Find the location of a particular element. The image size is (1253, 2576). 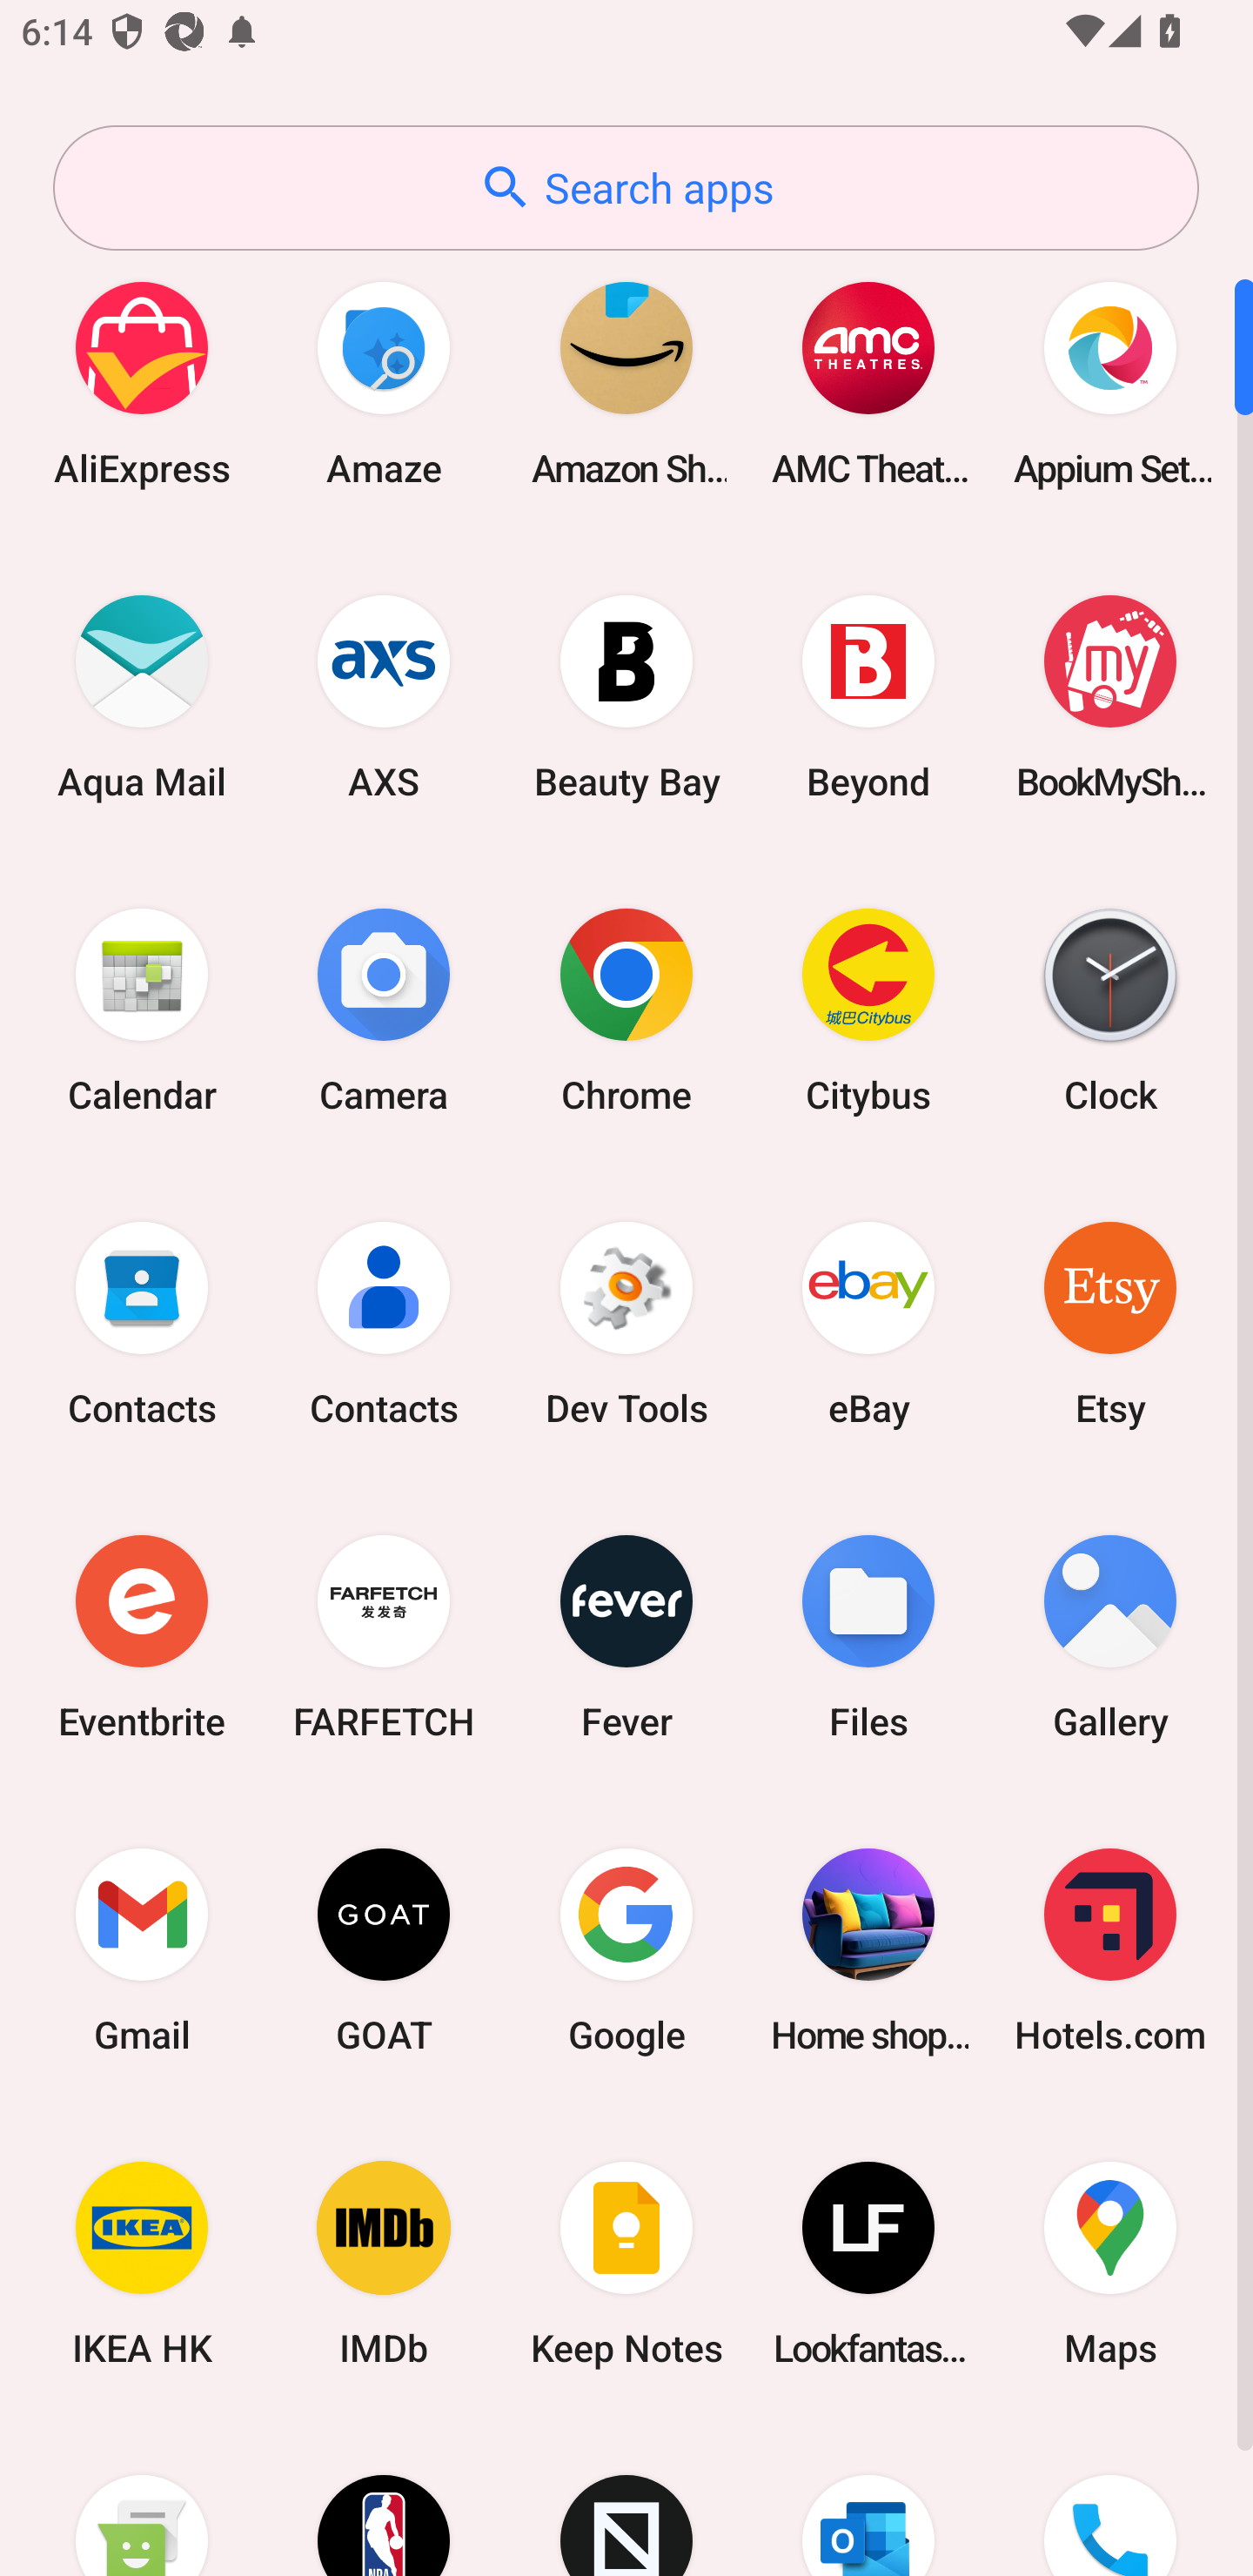

Keep Notes is located at coordinates (626, 2264).